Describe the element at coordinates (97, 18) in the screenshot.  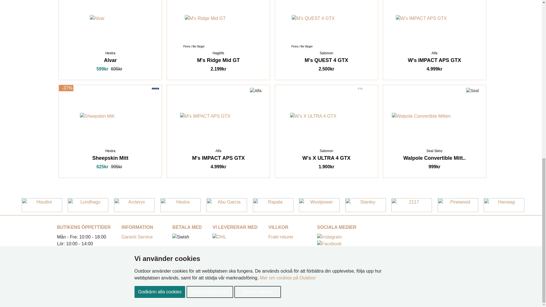
I see `Alvar` at that location.